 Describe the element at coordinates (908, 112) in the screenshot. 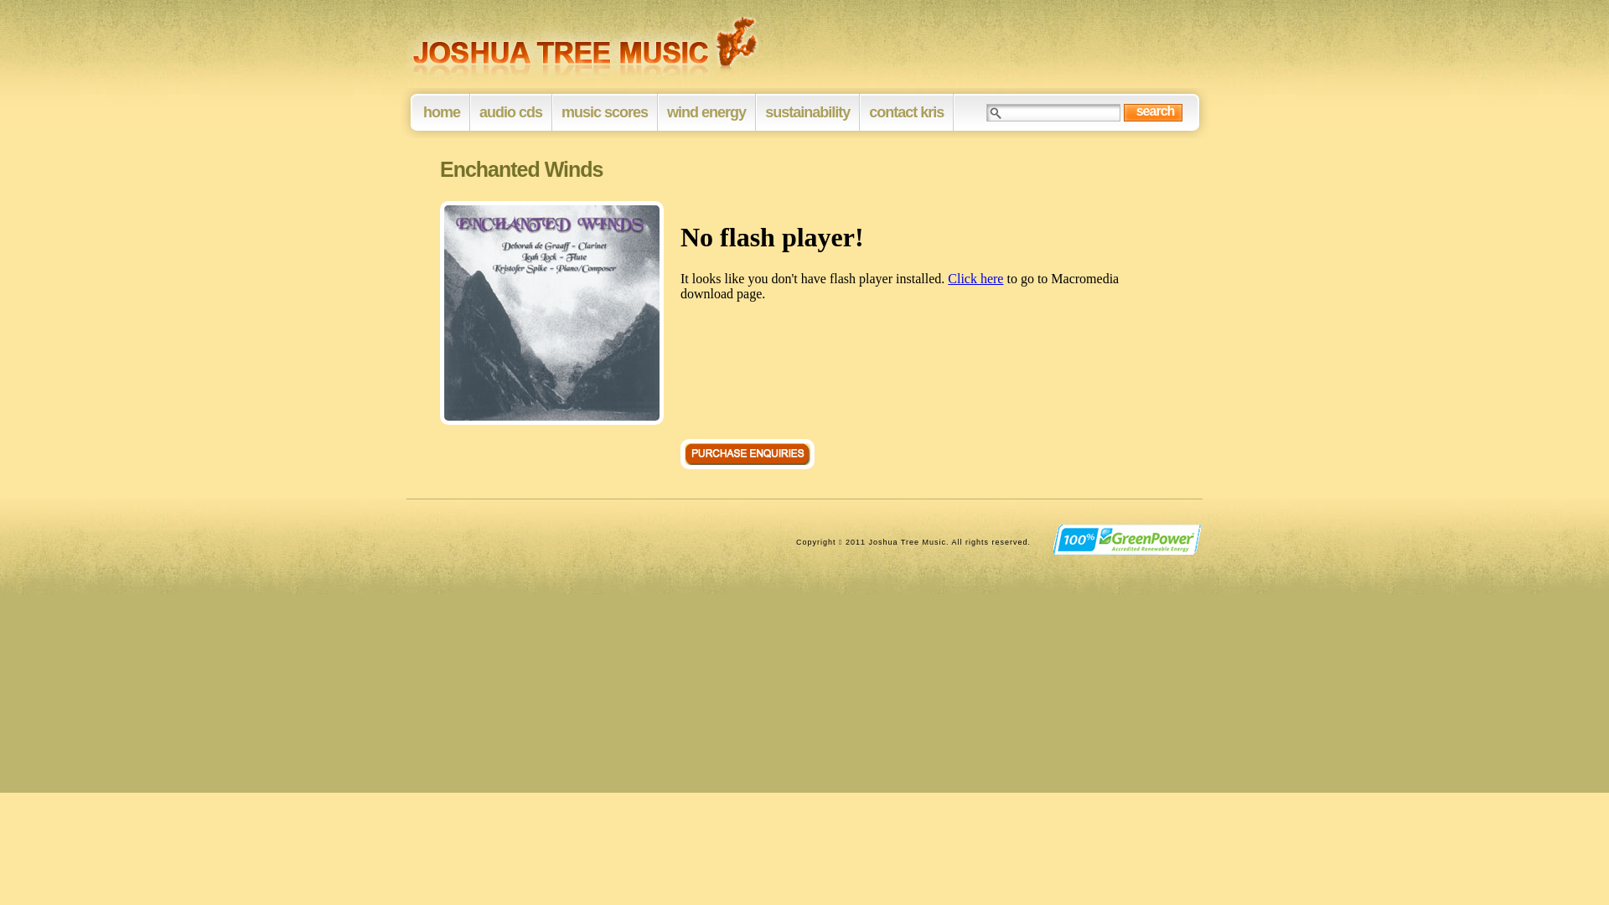

I see `contact kris` at that location.